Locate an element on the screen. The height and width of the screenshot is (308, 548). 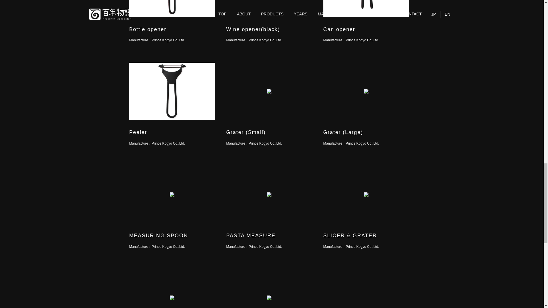
Peeler is located at coordinates (138, 132).